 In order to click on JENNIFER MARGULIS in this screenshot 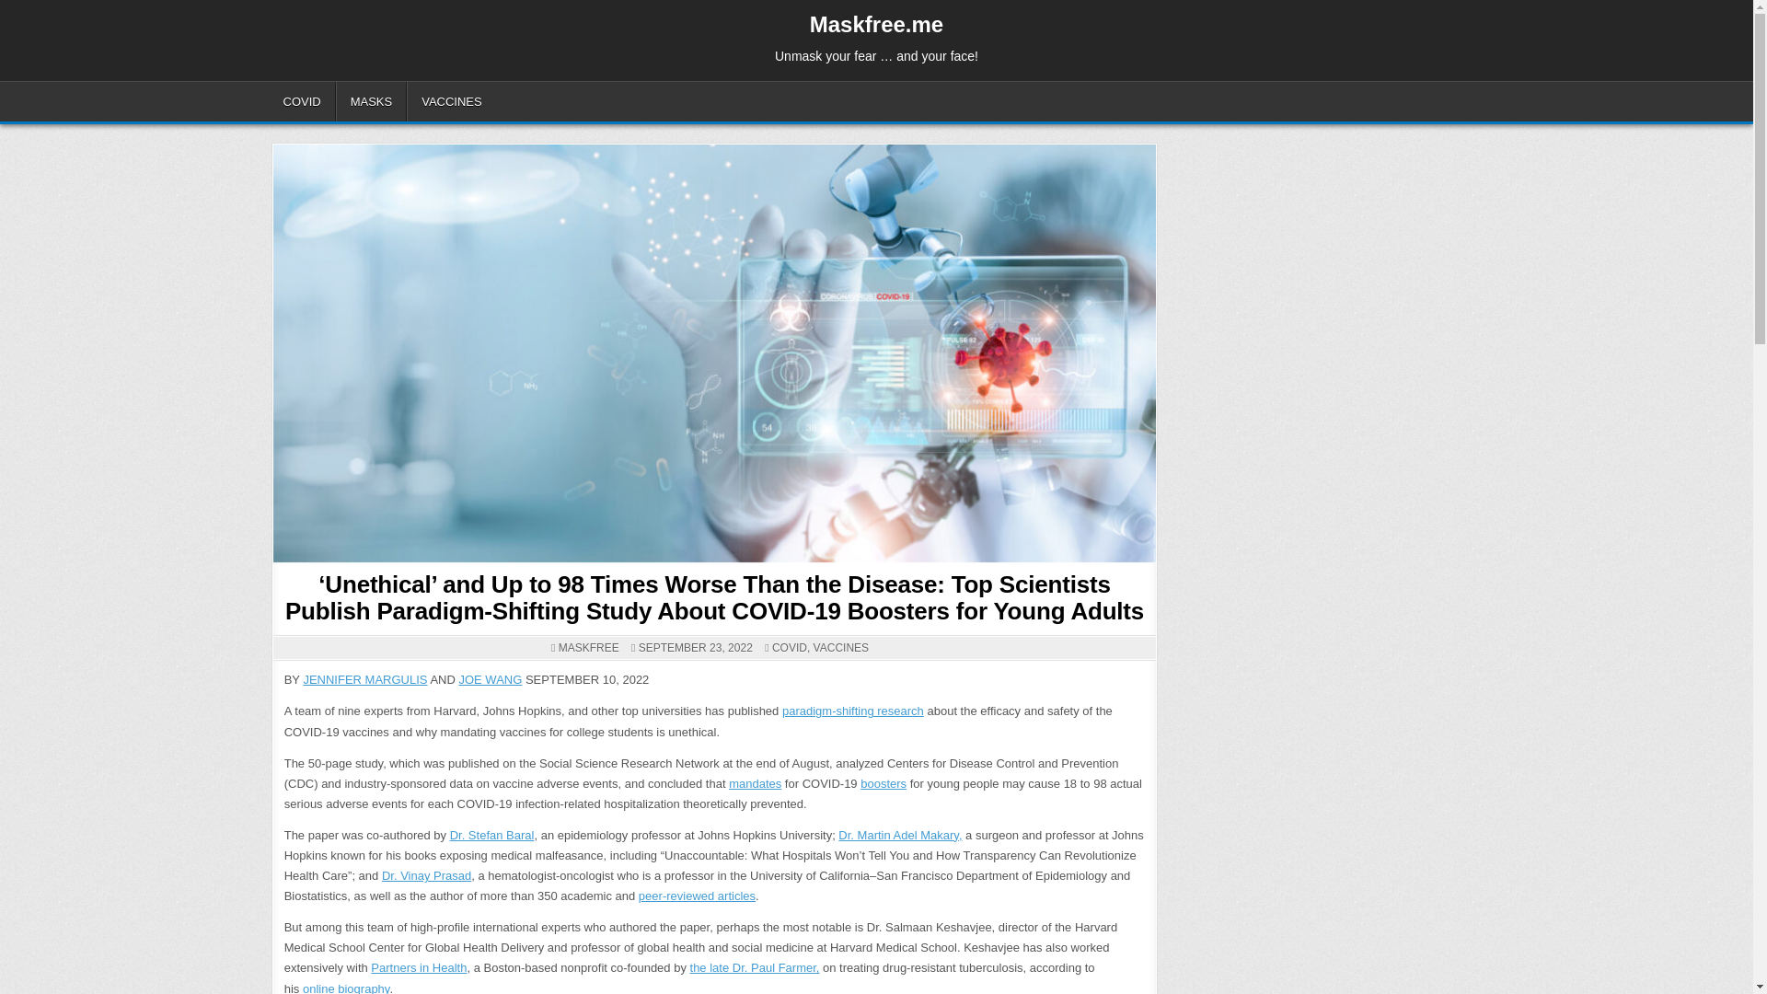, I will do `click(364, 679)`.